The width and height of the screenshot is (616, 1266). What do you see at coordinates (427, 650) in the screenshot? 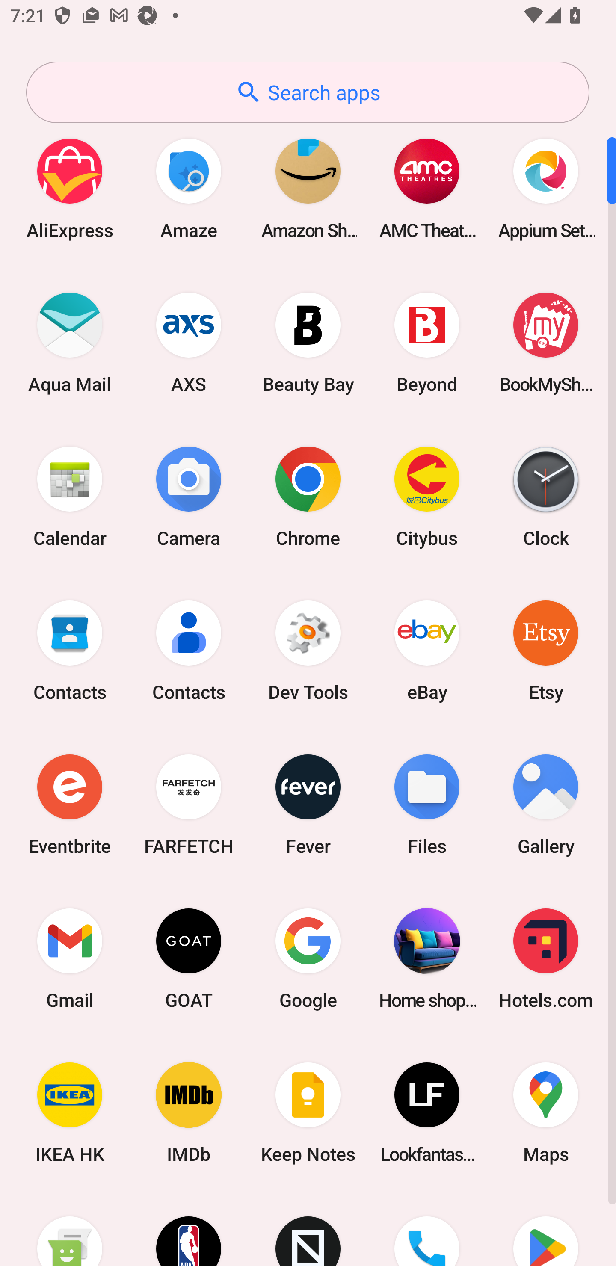
I see `eBay` at bounding box center [427, 650].